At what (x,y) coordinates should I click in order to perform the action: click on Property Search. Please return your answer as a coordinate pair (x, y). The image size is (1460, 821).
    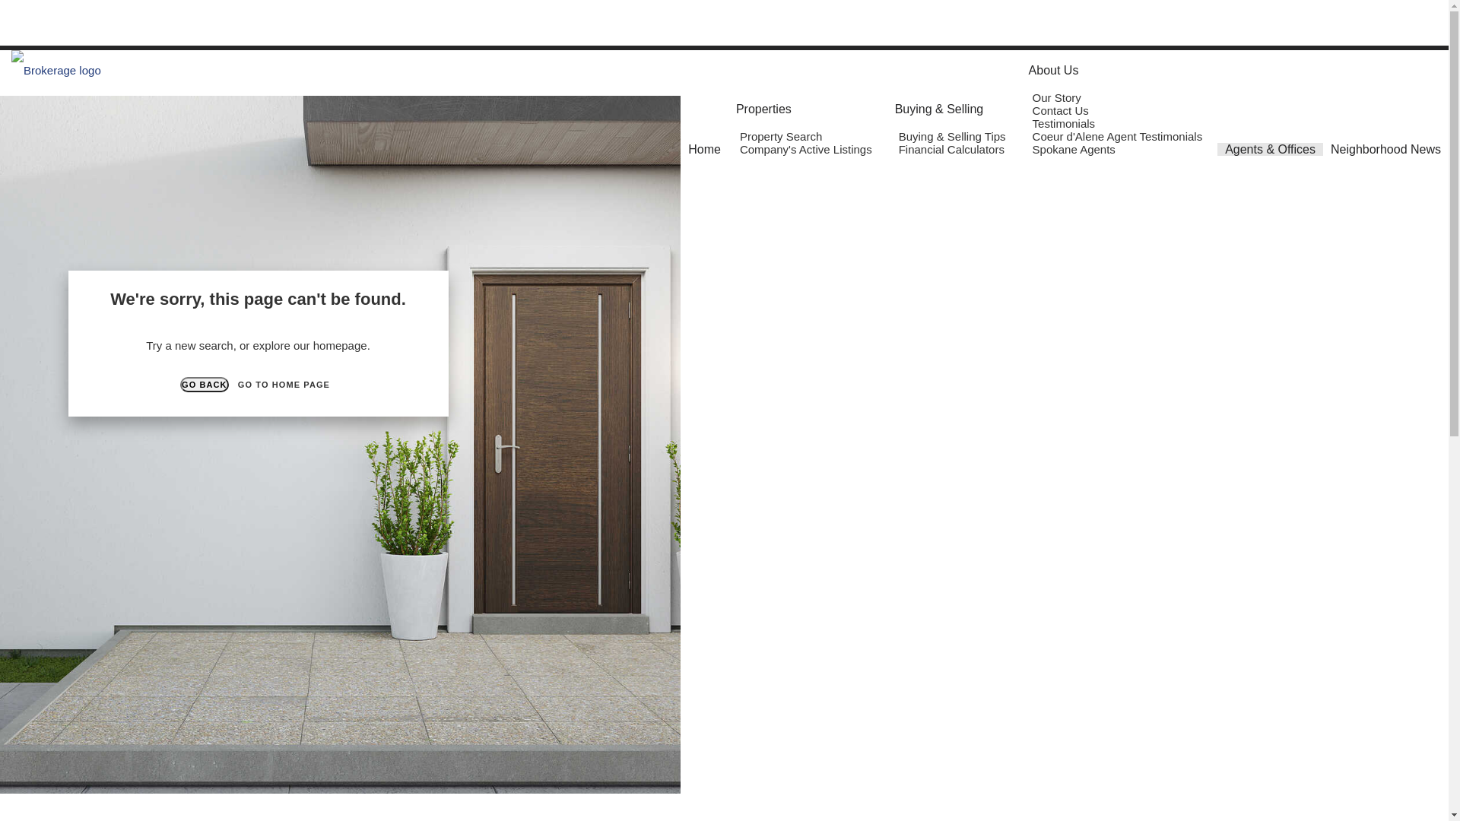
    Looking at the image, I should click on (783, 136).